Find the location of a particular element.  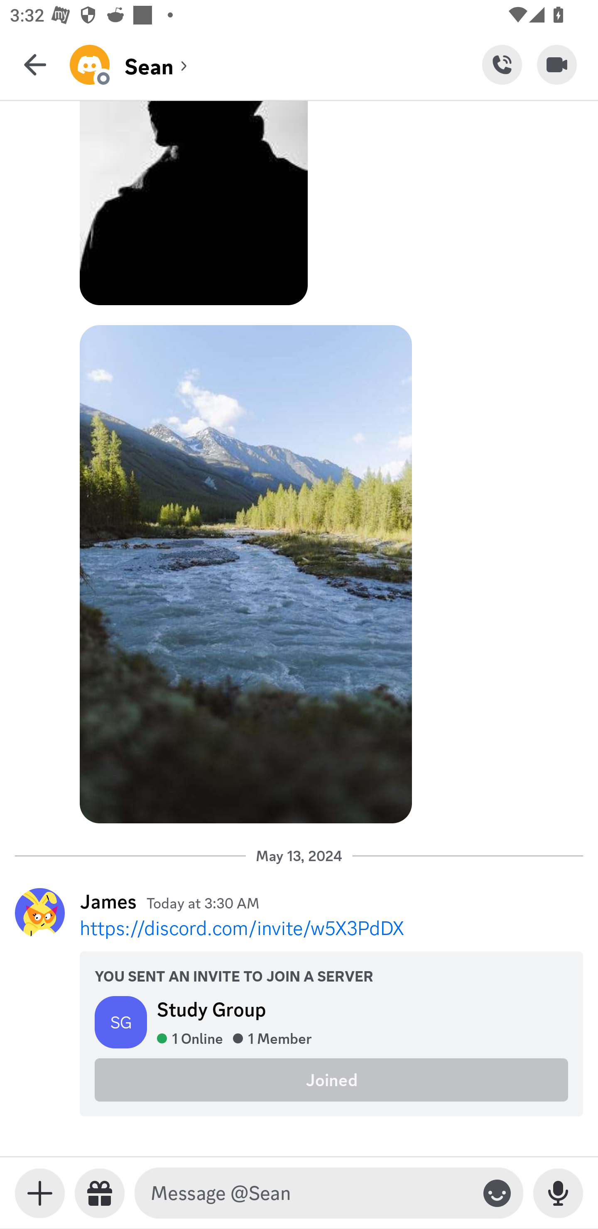

Start Video Call is located at coordinates (557, 64).